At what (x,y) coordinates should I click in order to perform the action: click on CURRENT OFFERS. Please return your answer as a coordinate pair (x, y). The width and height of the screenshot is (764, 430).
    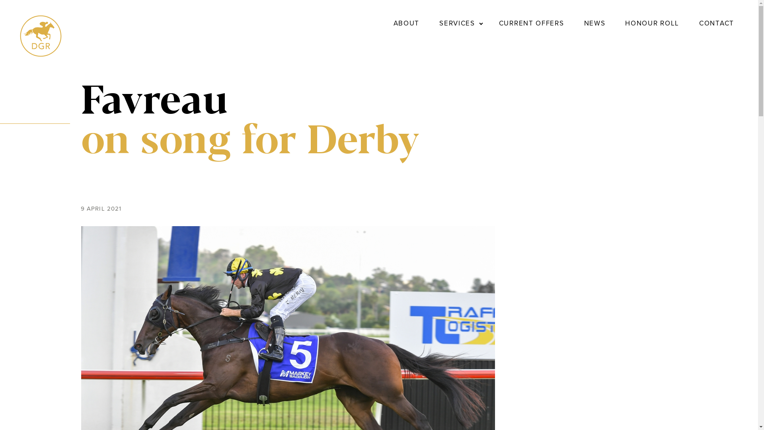
    Looking at the image, I should click on (532, 23).